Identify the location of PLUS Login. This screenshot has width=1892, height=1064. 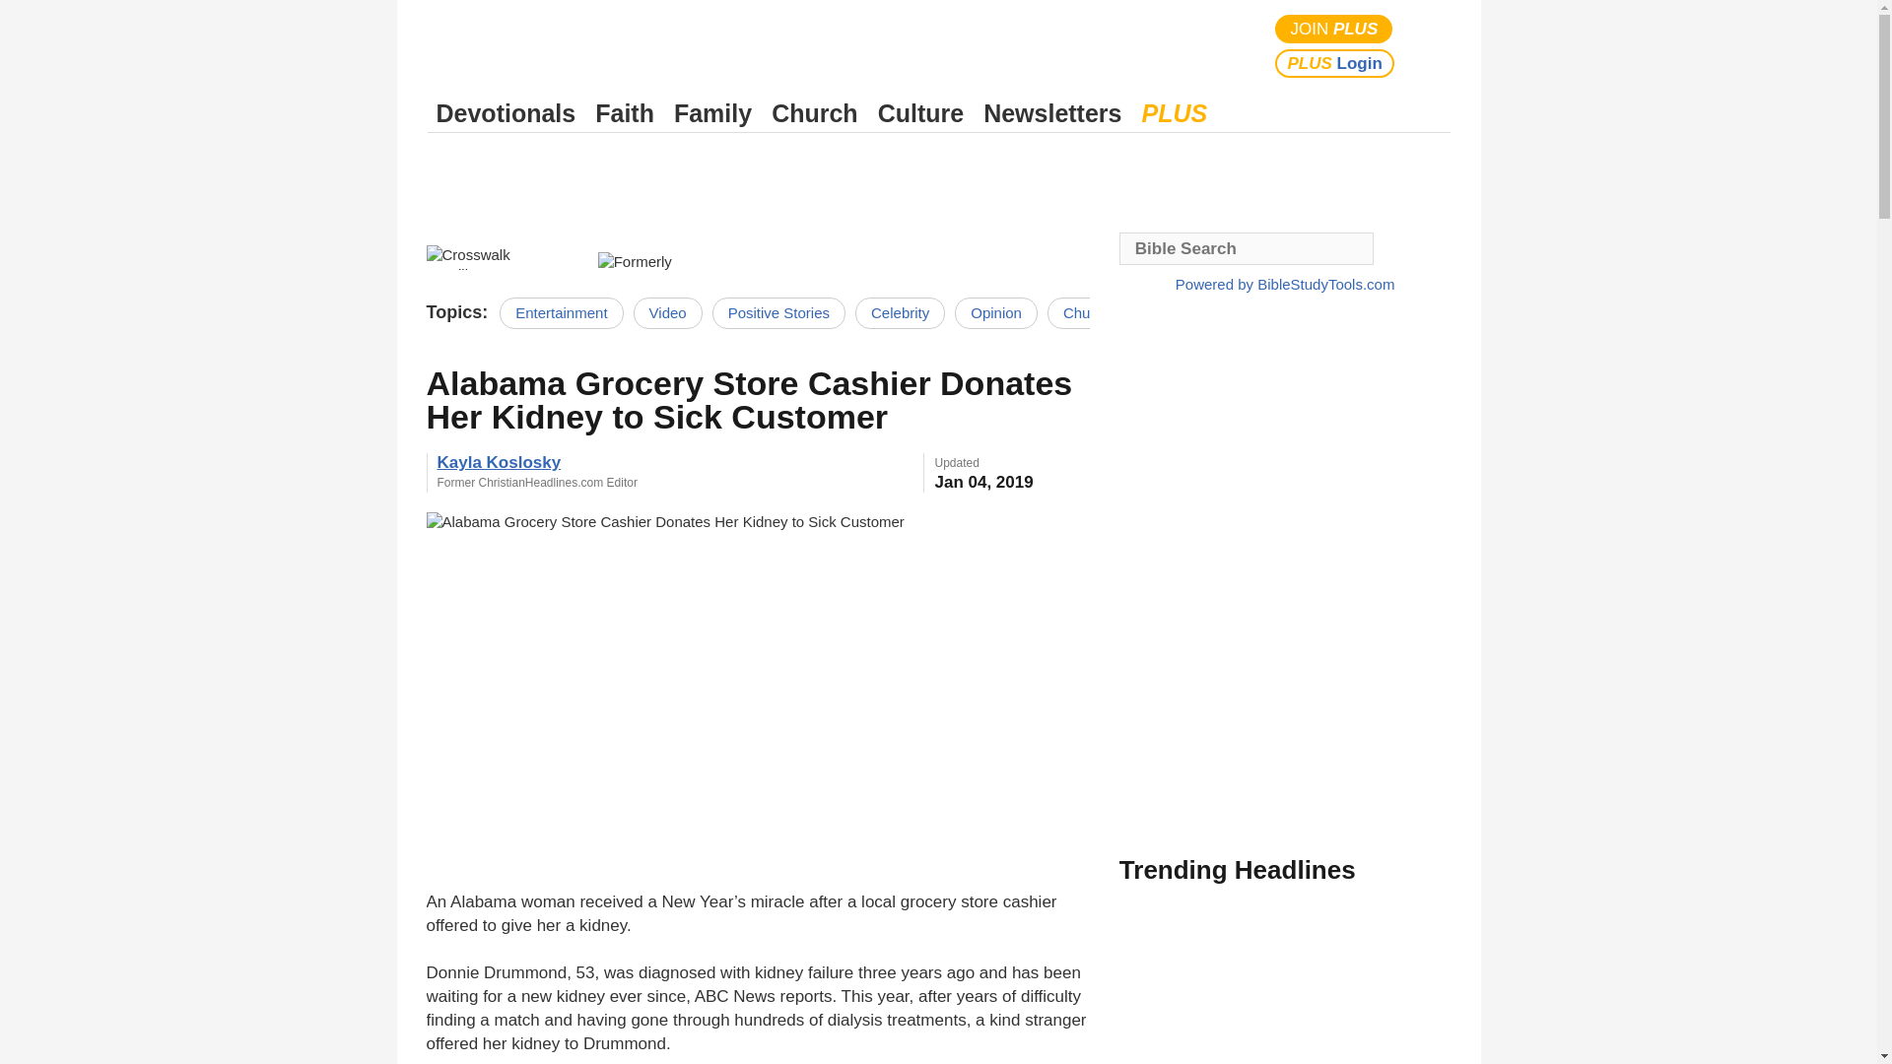
(1334, 63).